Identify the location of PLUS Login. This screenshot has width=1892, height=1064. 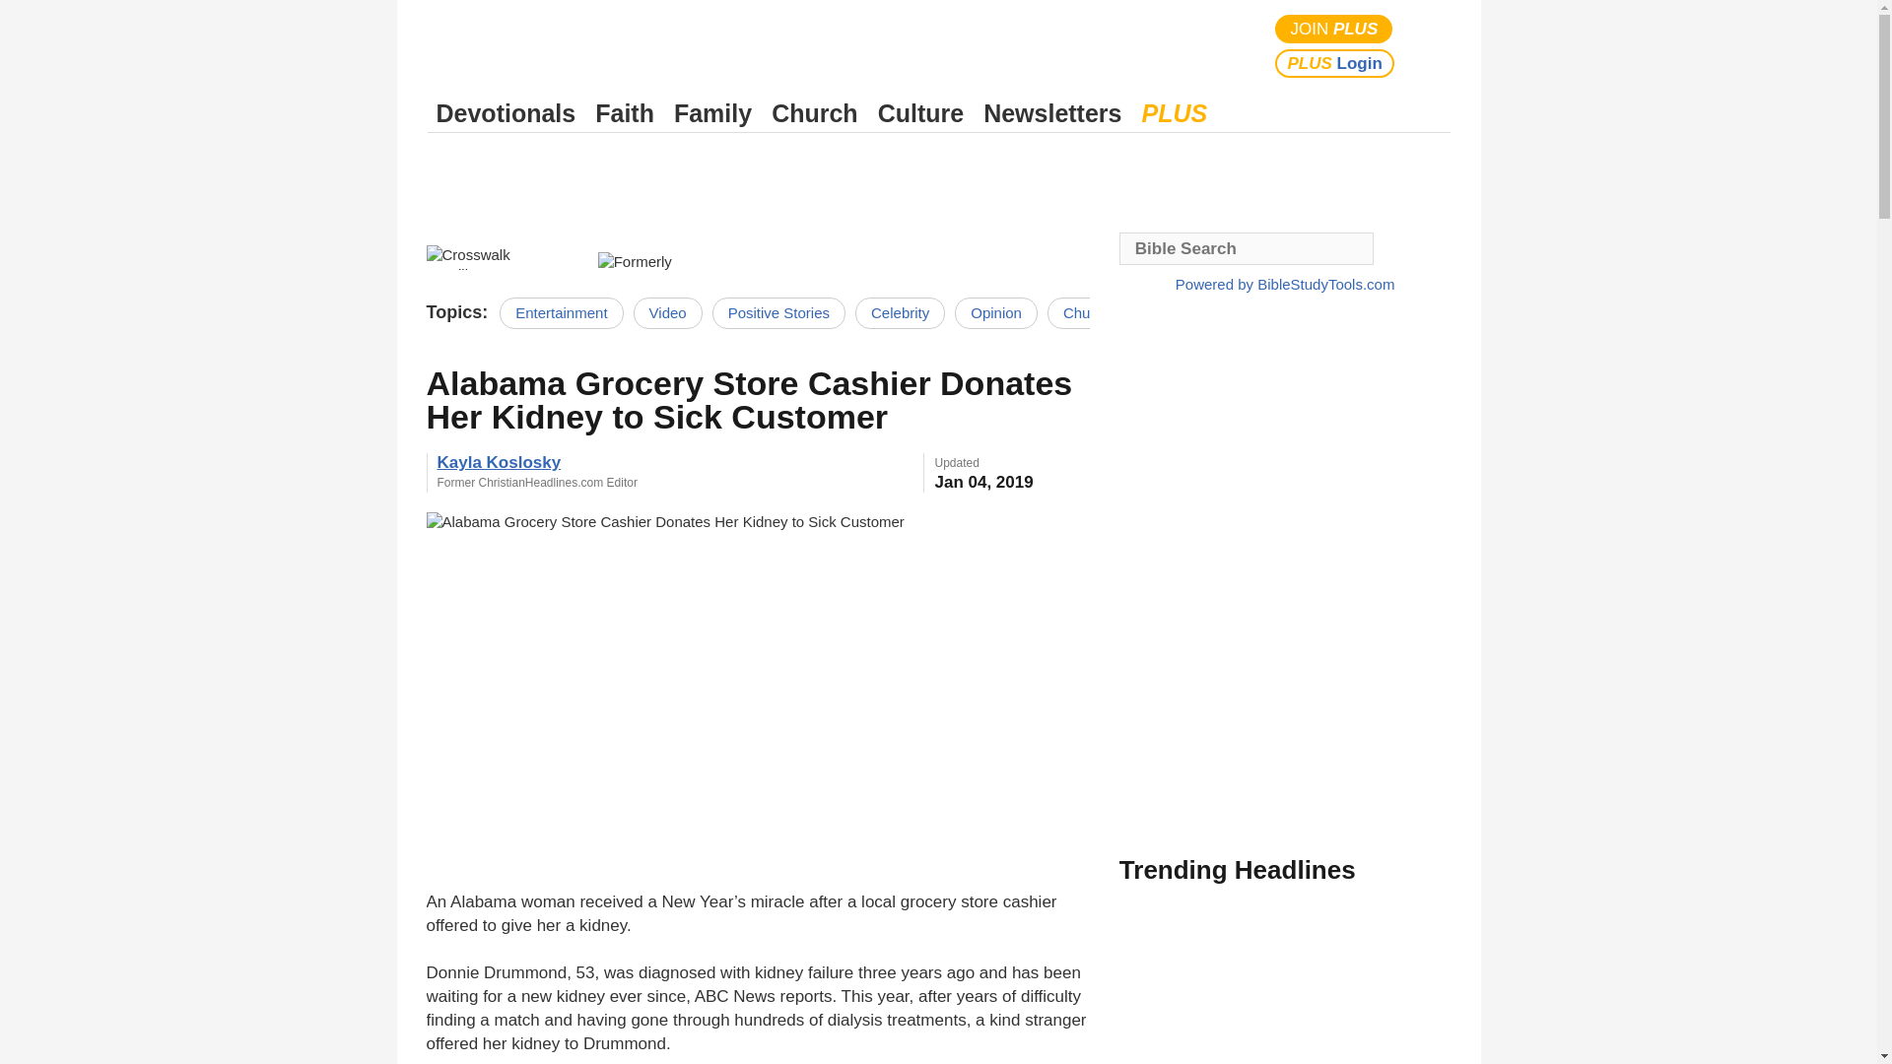
(1334, 63).